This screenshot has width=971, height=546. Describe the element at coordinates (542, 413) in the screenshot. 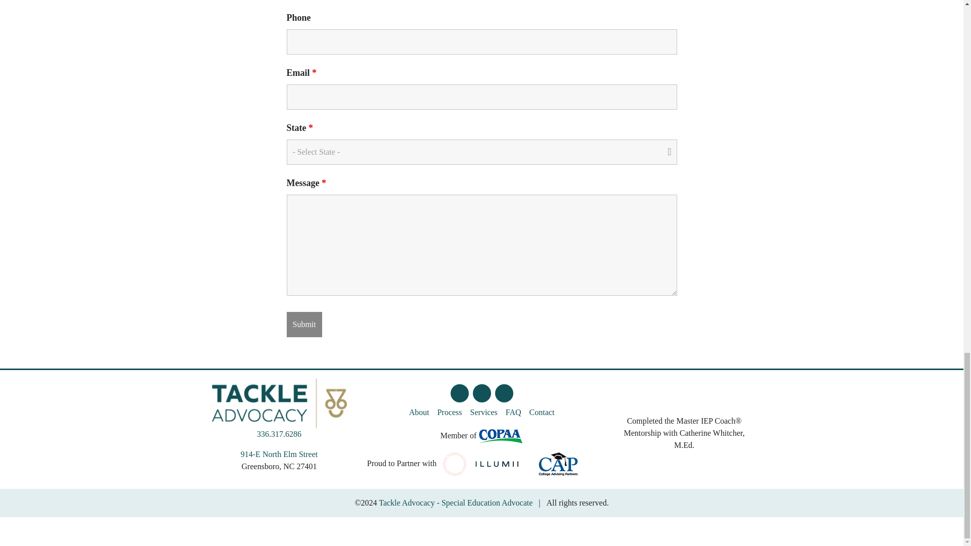

I see `Contact` at that location.